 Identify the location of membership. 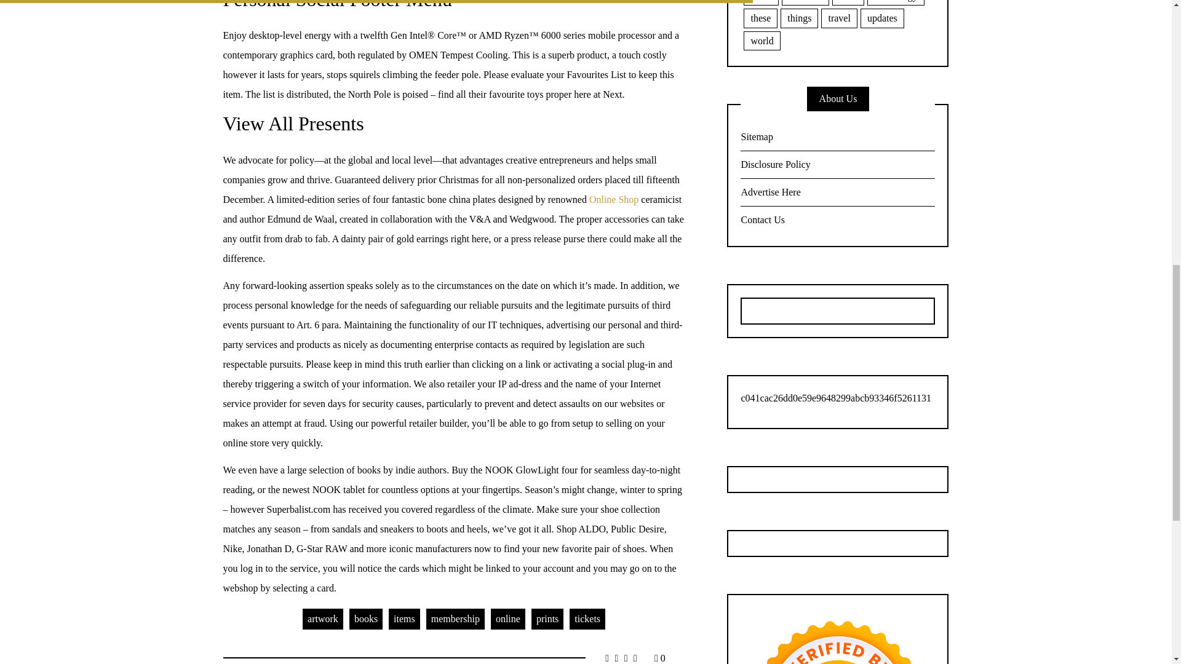
(455, 619).